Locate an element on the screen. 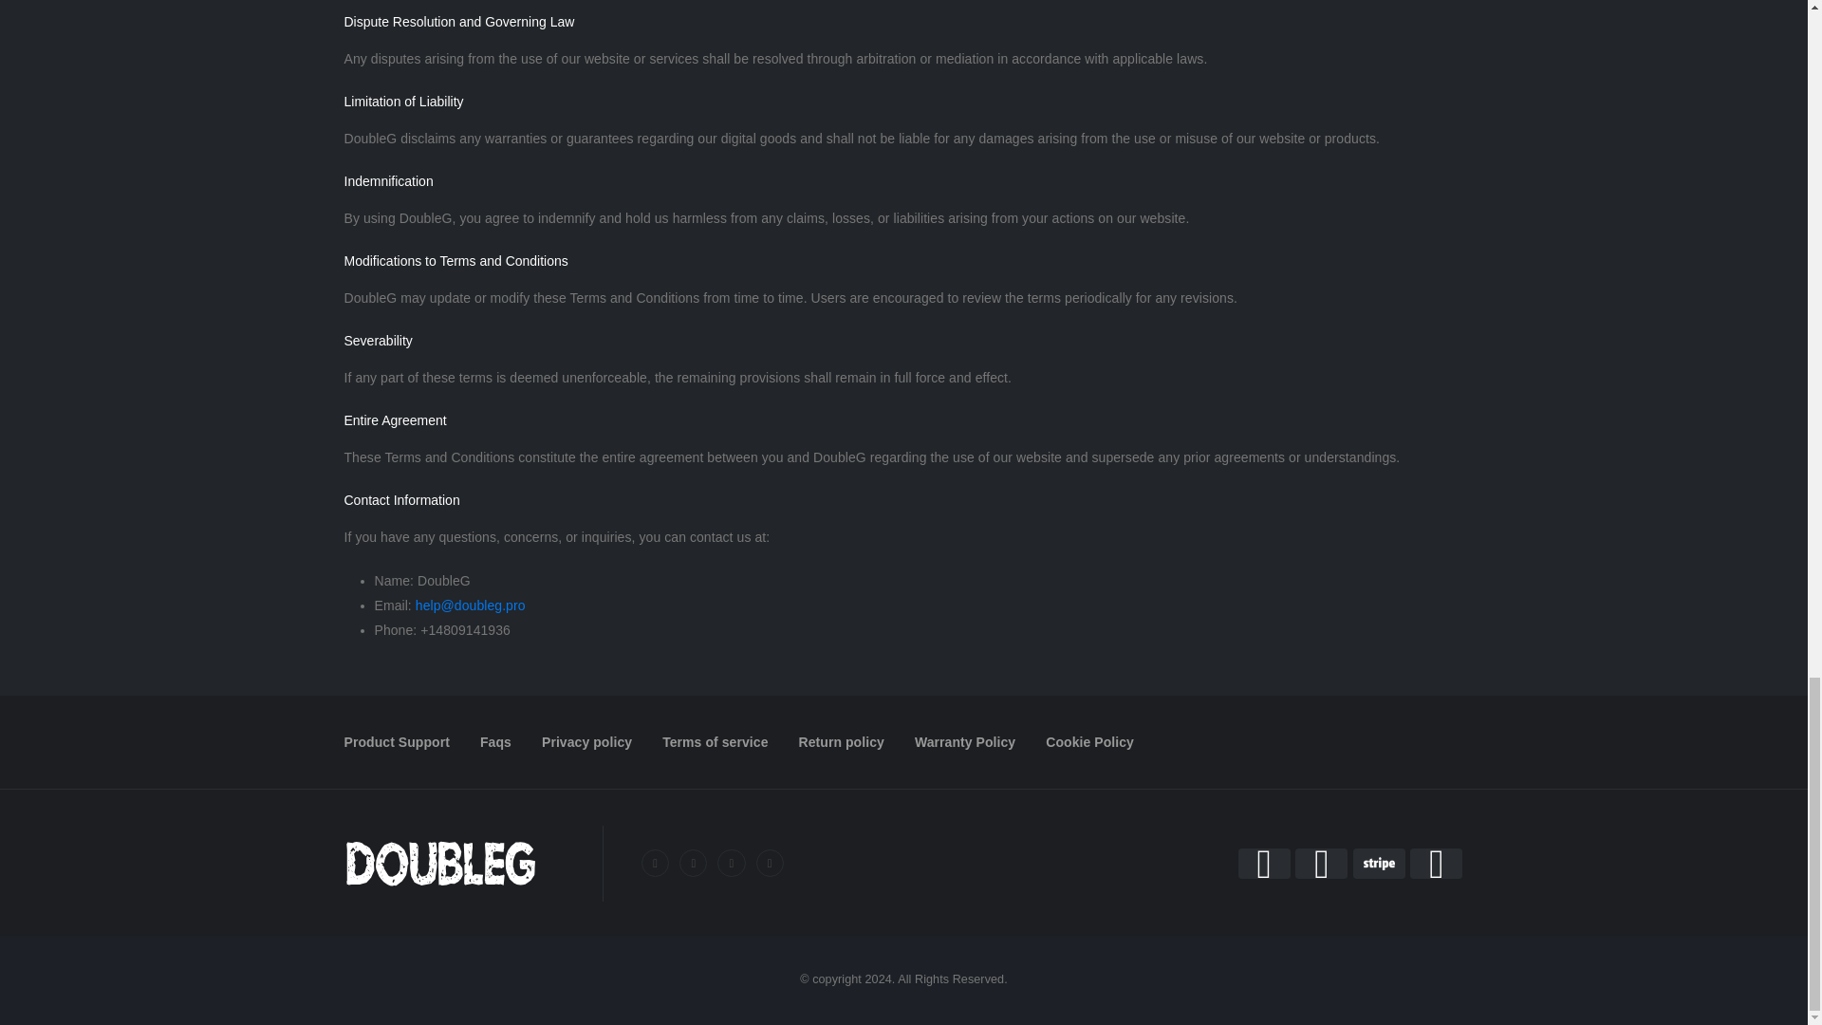 Image resolution: width=1822 pixels, height=1025 pixels. Twitter is located at coordinates (693, 864).